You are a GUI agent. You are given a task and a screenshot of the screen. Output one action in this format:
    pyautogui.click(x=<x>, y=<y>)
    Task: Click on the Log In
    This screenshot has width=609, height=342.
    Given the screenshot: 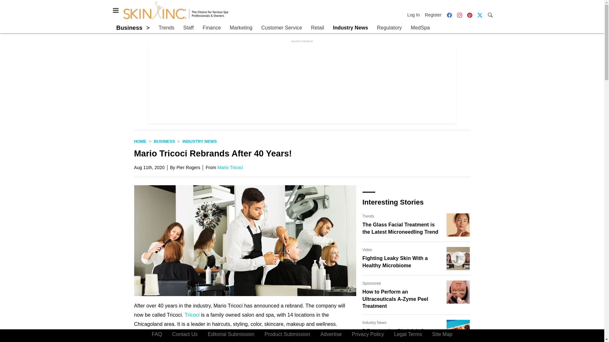 What is the action you would take?
    pyautogui.click(x=415, y=15)
    